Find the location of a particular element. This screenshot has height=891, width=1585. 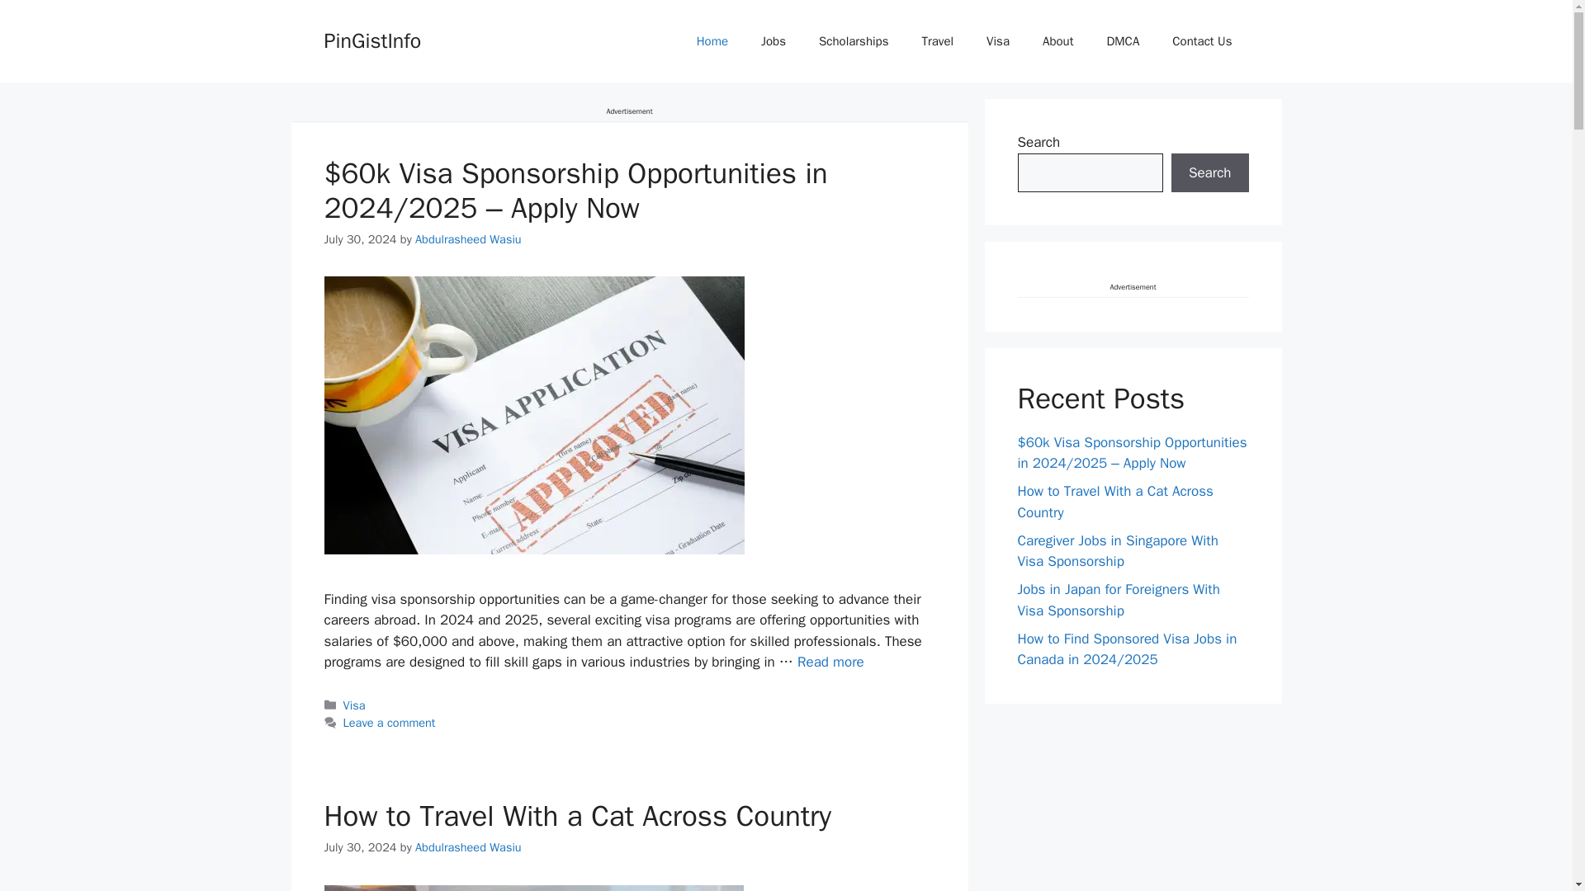

Contact Us is located at coordinates (1202, 41).